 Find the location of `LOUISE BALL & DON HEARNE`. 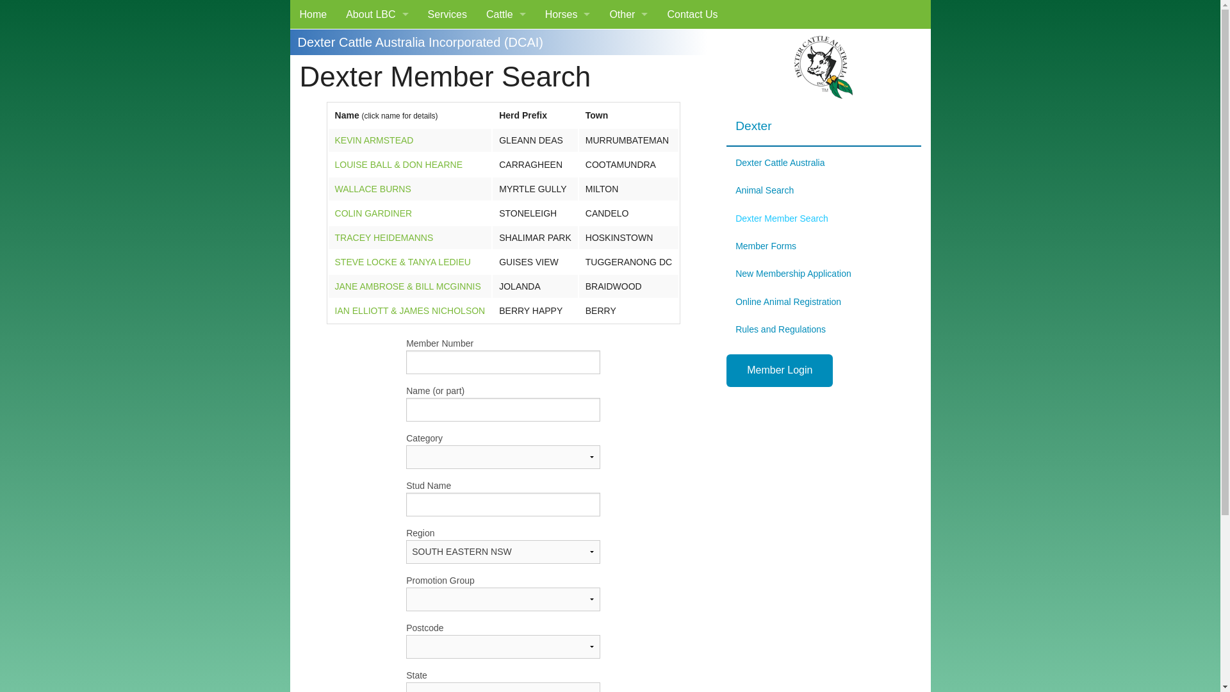

LOUISE BALL & DON HEARNE is located at coordinates (398, 165).